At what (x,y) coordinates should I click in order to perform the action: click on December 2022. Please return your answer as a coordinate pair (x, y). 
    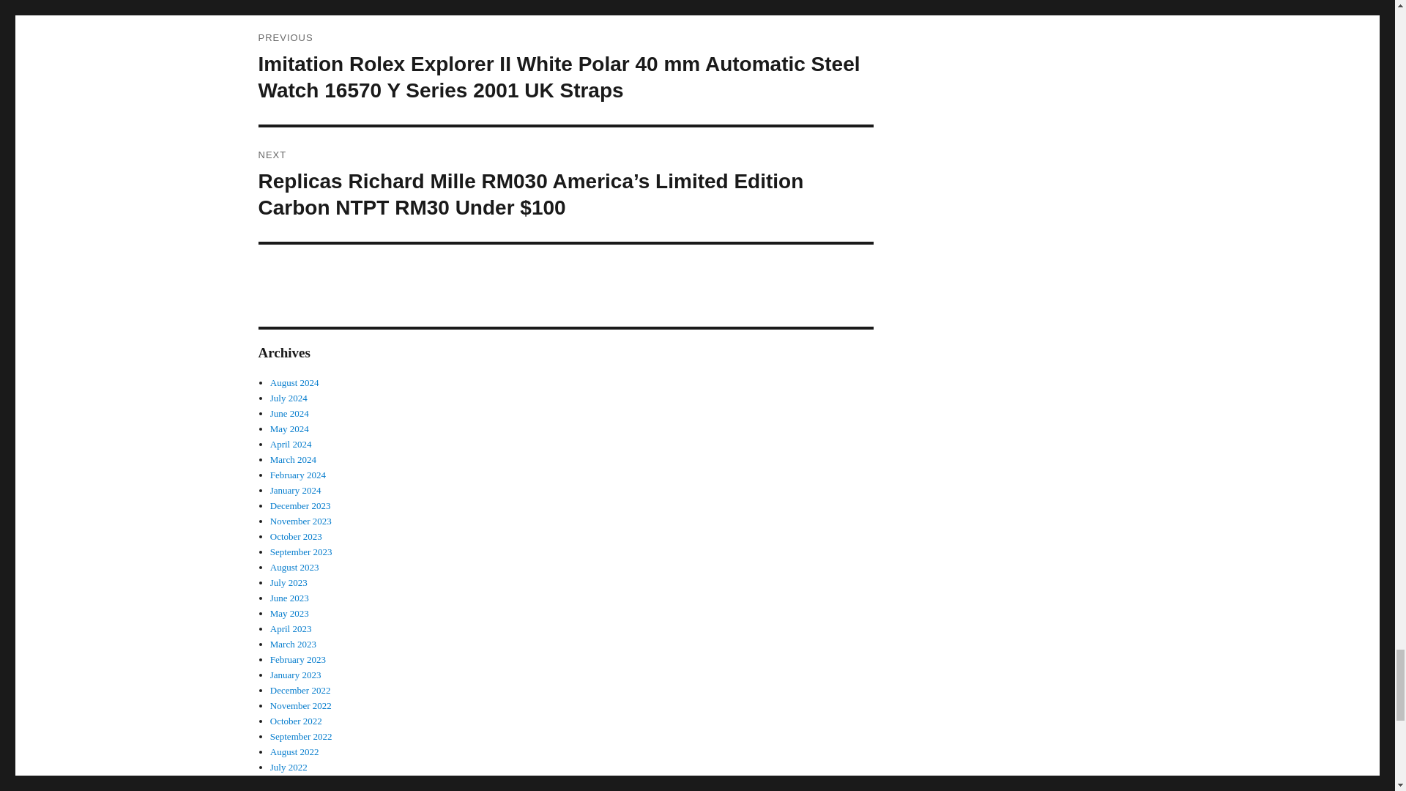
    Looking at the image, I should click on (300, 690).